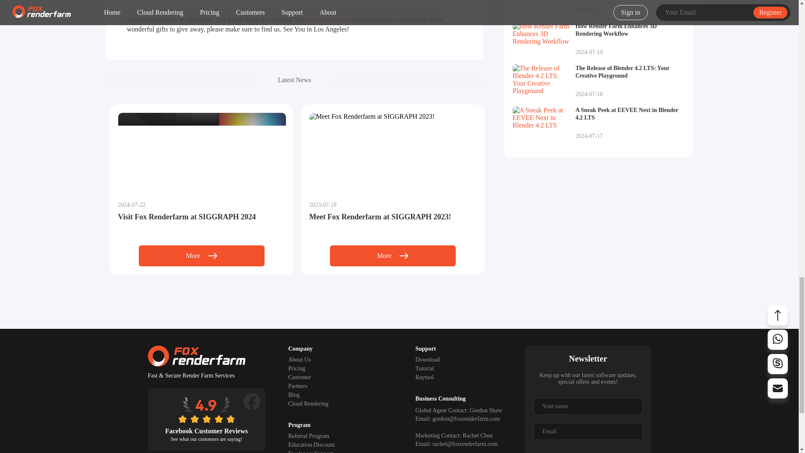 The width and height of the screenshot is (805, 453). I want to click on Please fill out this field., so click(588, 406).